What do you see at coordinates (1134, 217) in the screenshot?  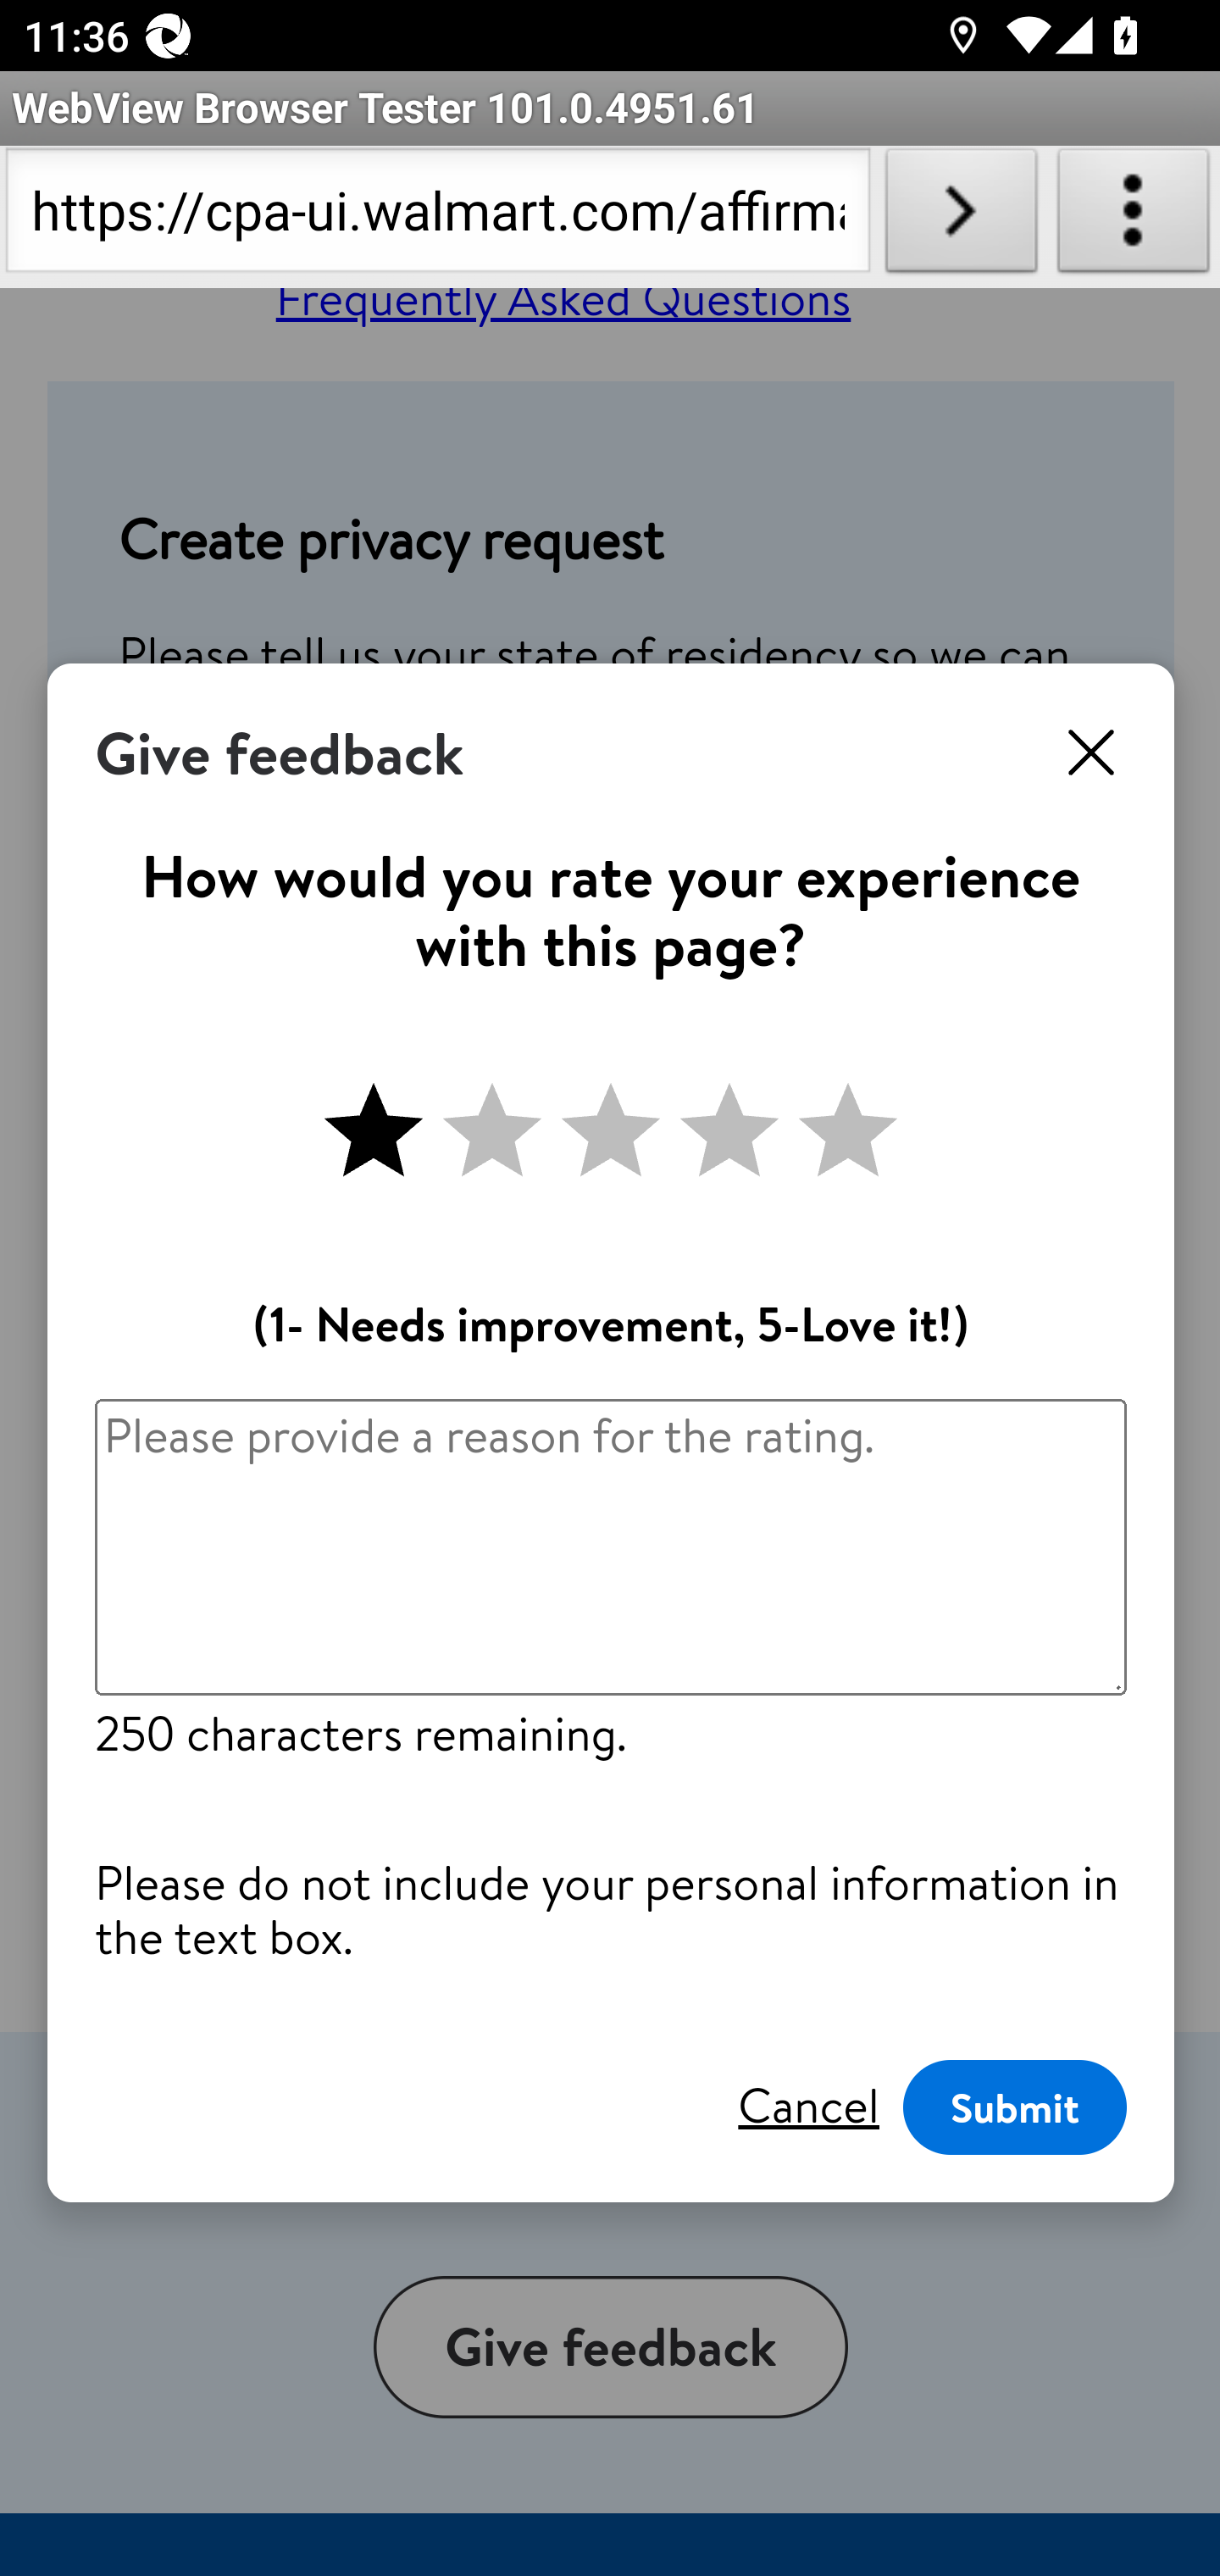 I see `About WebView` at bounding box center [1134, 217].